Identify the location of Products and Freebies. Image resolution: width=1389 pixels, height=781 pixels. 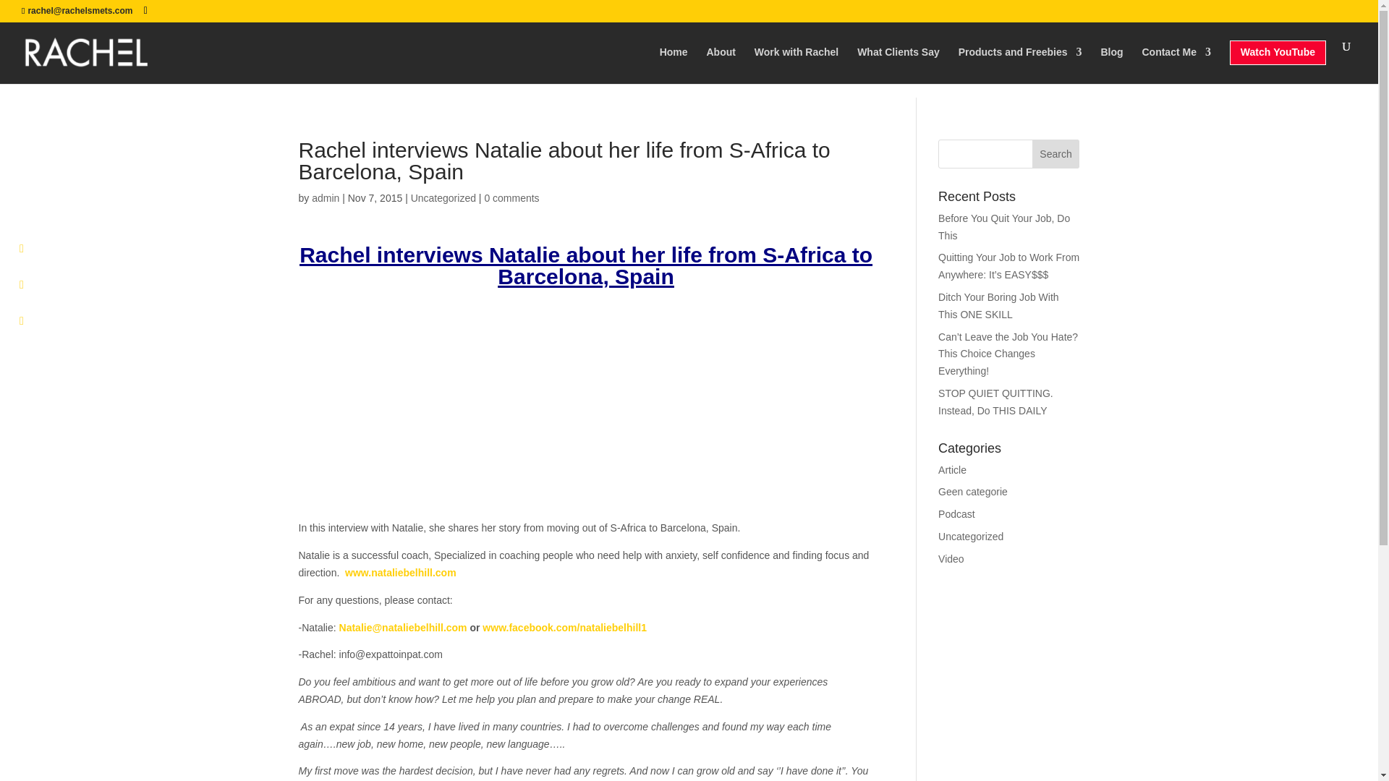
(1020, 61).